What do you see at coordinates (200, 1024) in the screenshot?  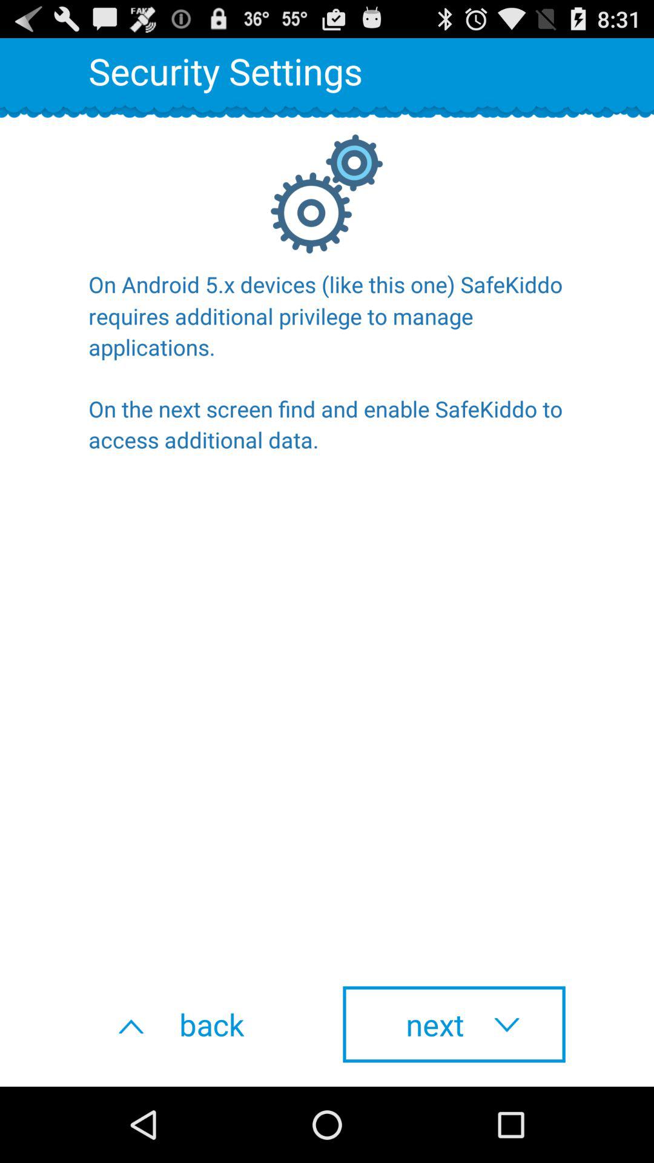 I see `click the icon next to next button` at bounding box center [200, 1024].